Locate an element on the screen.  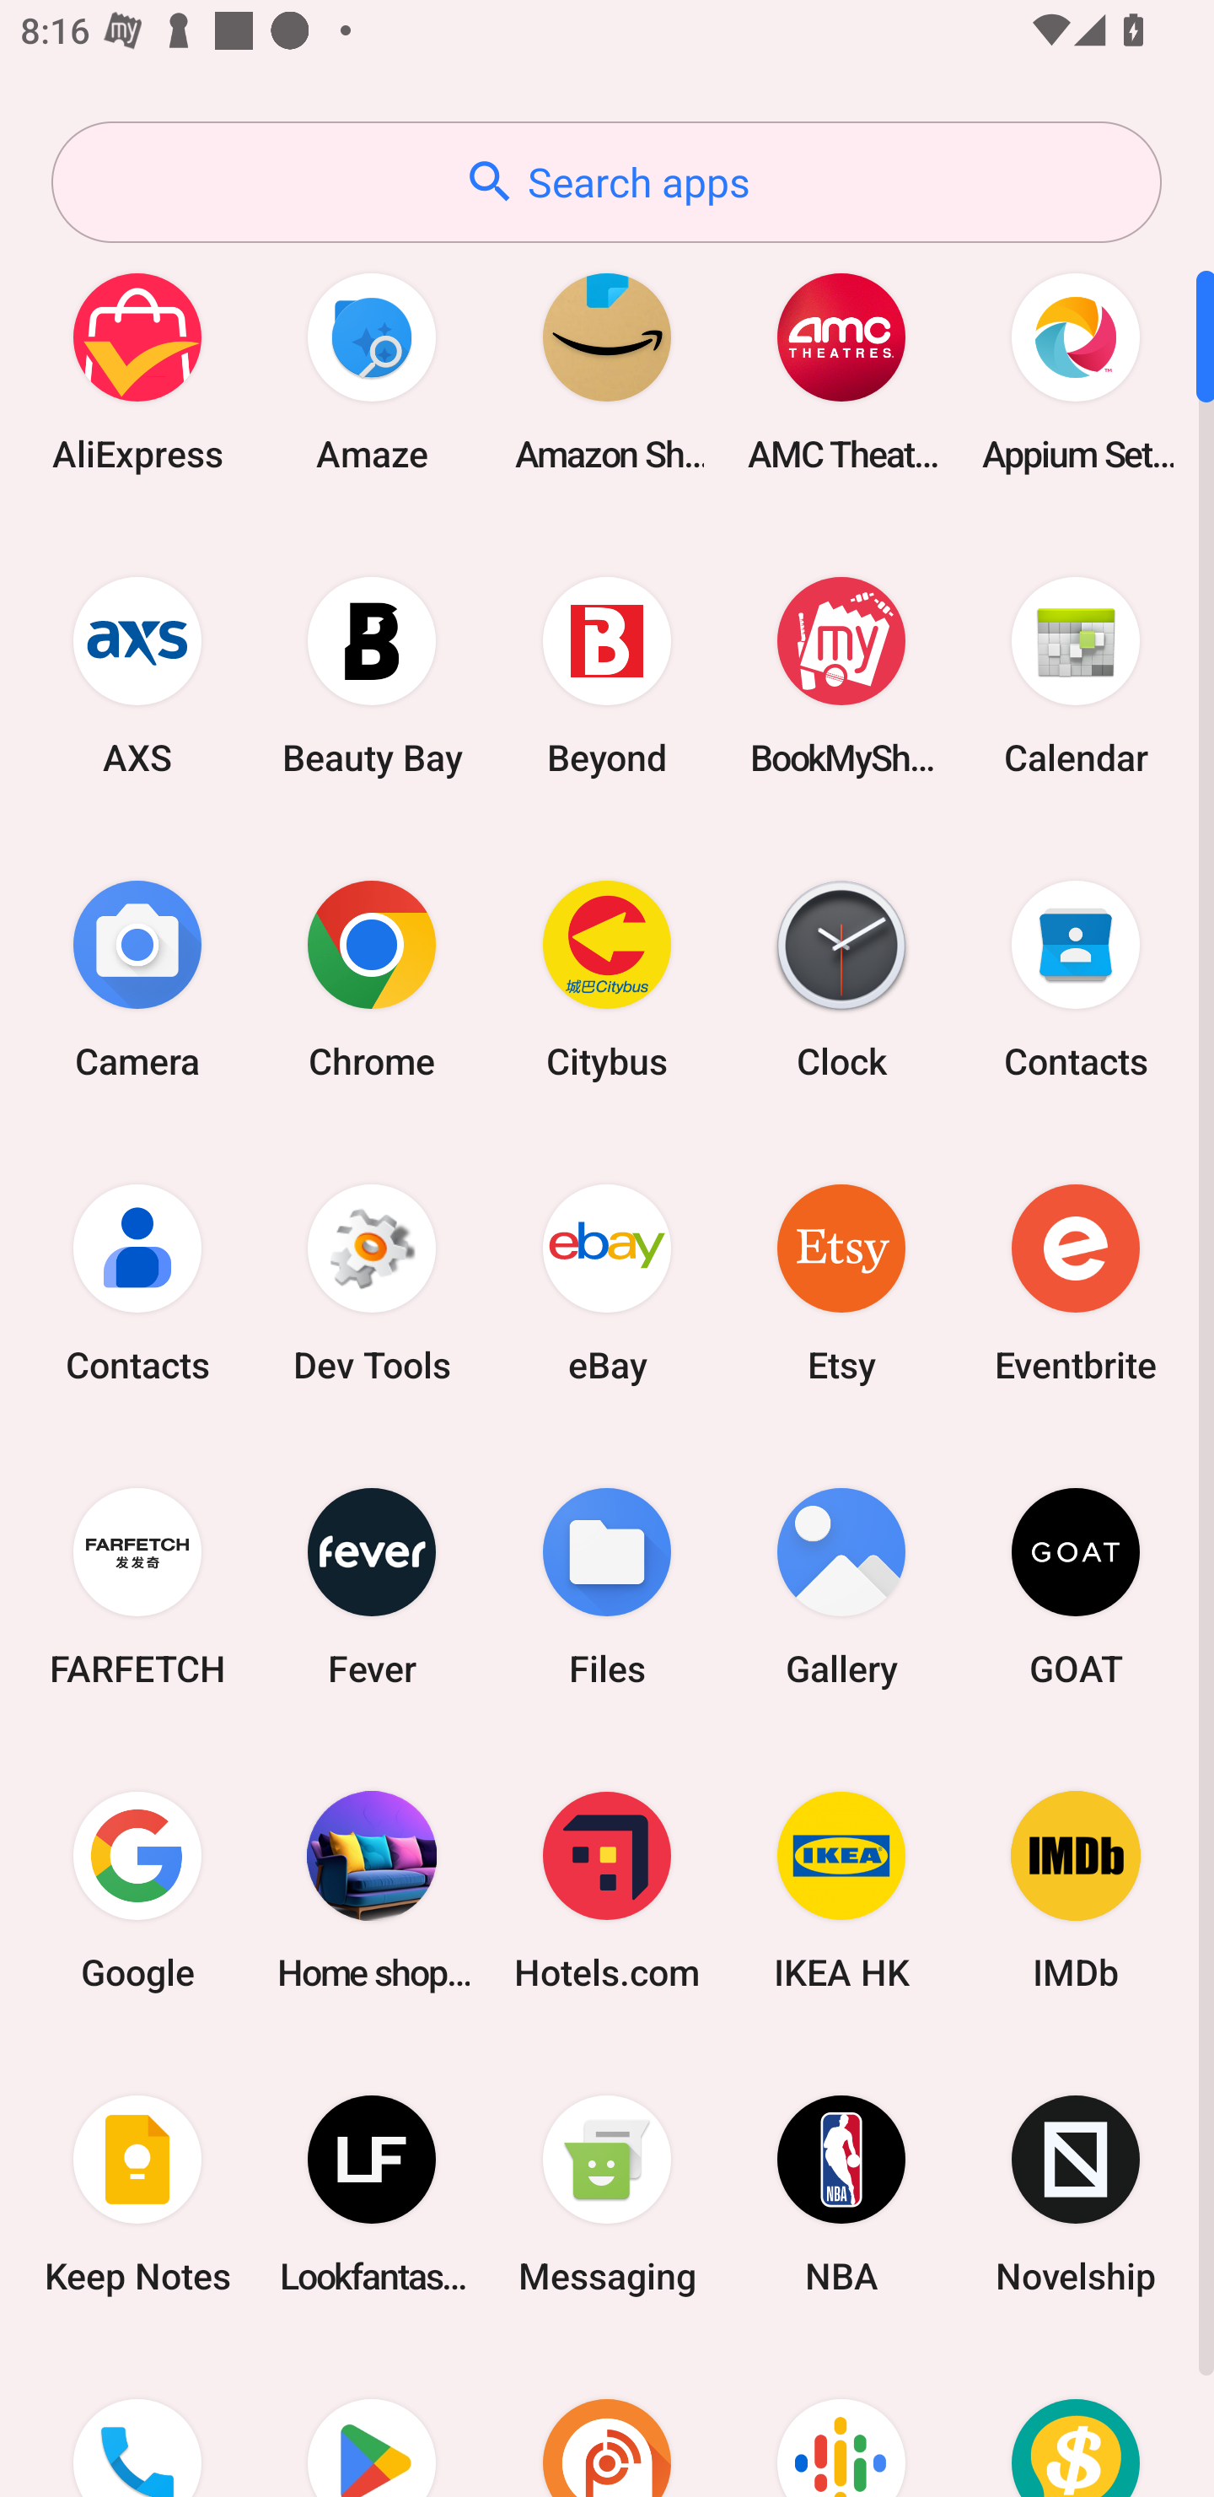
IKEA HK is located at coordinates (841, 1890).